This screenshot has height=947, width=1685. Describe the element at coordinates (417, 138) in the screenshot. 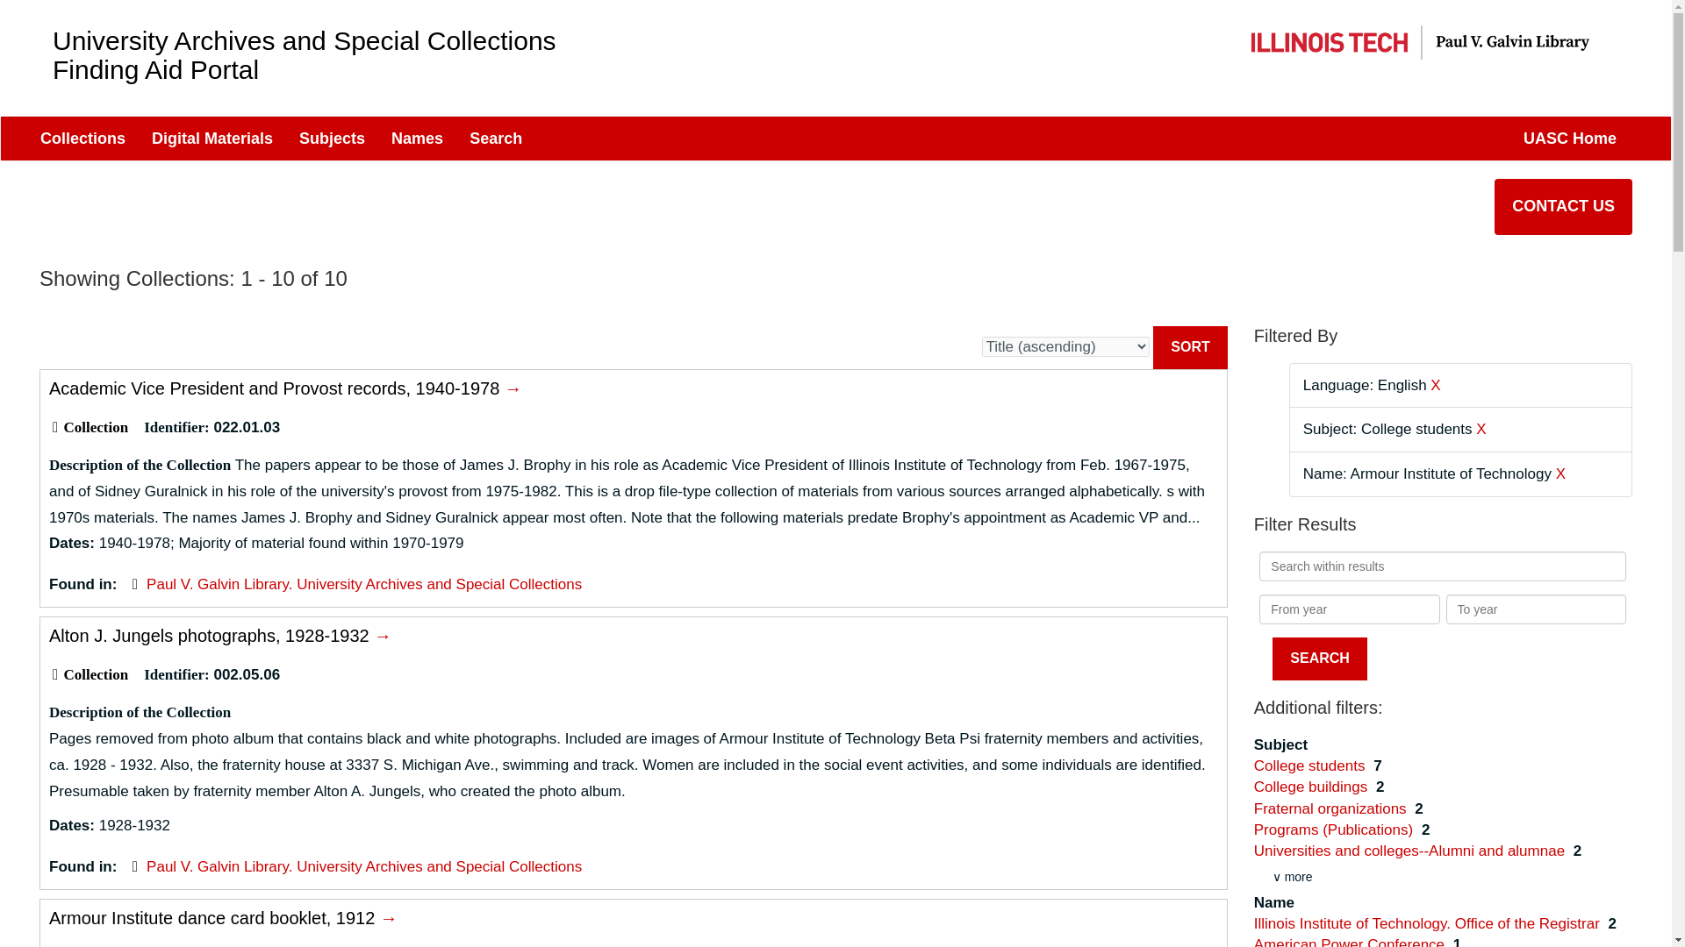

I see `Names` at that location.